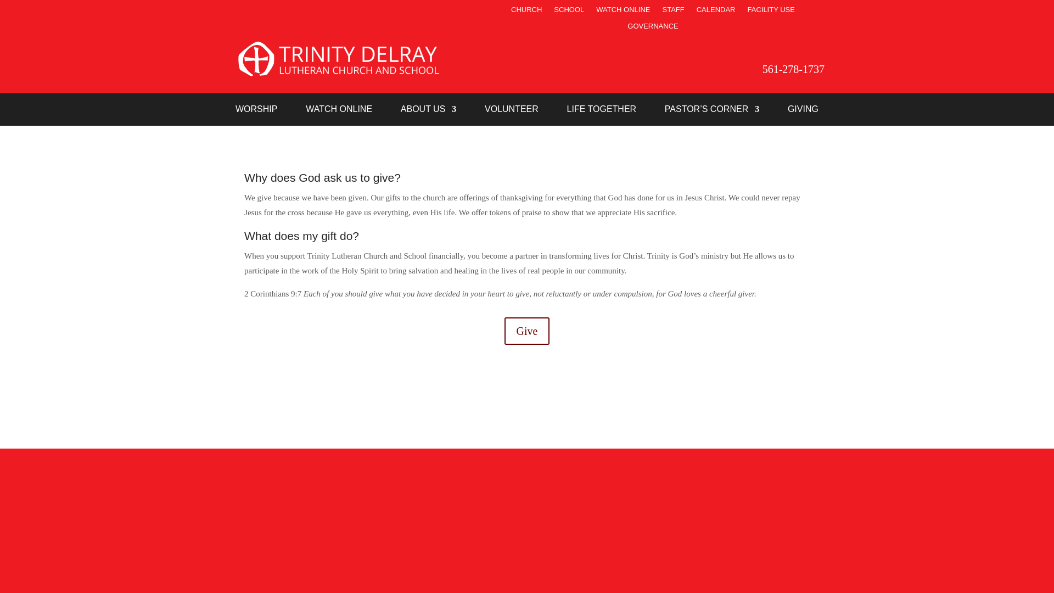  I want to click on VOLUNTEER, so click(512, 111).